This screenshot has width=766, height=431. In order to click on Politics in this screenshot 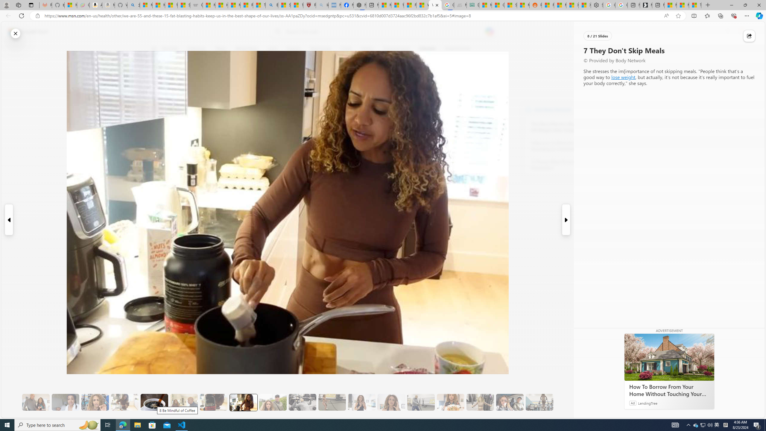, I will do `click(367, 49)`.